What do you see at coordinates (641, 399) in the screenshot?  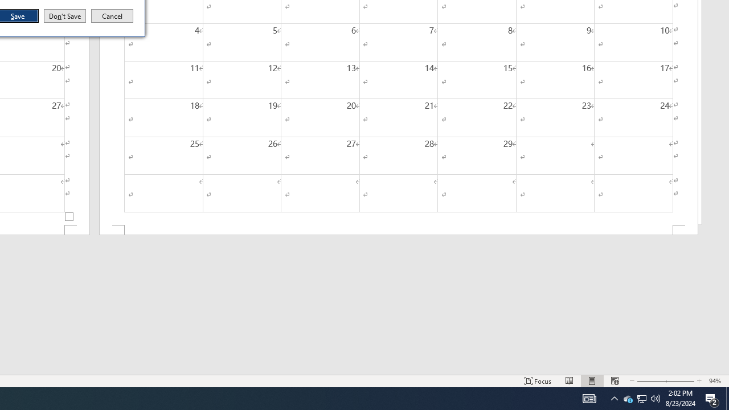 I see `User Promoted Notification Area` at bounding box center [641, 399].